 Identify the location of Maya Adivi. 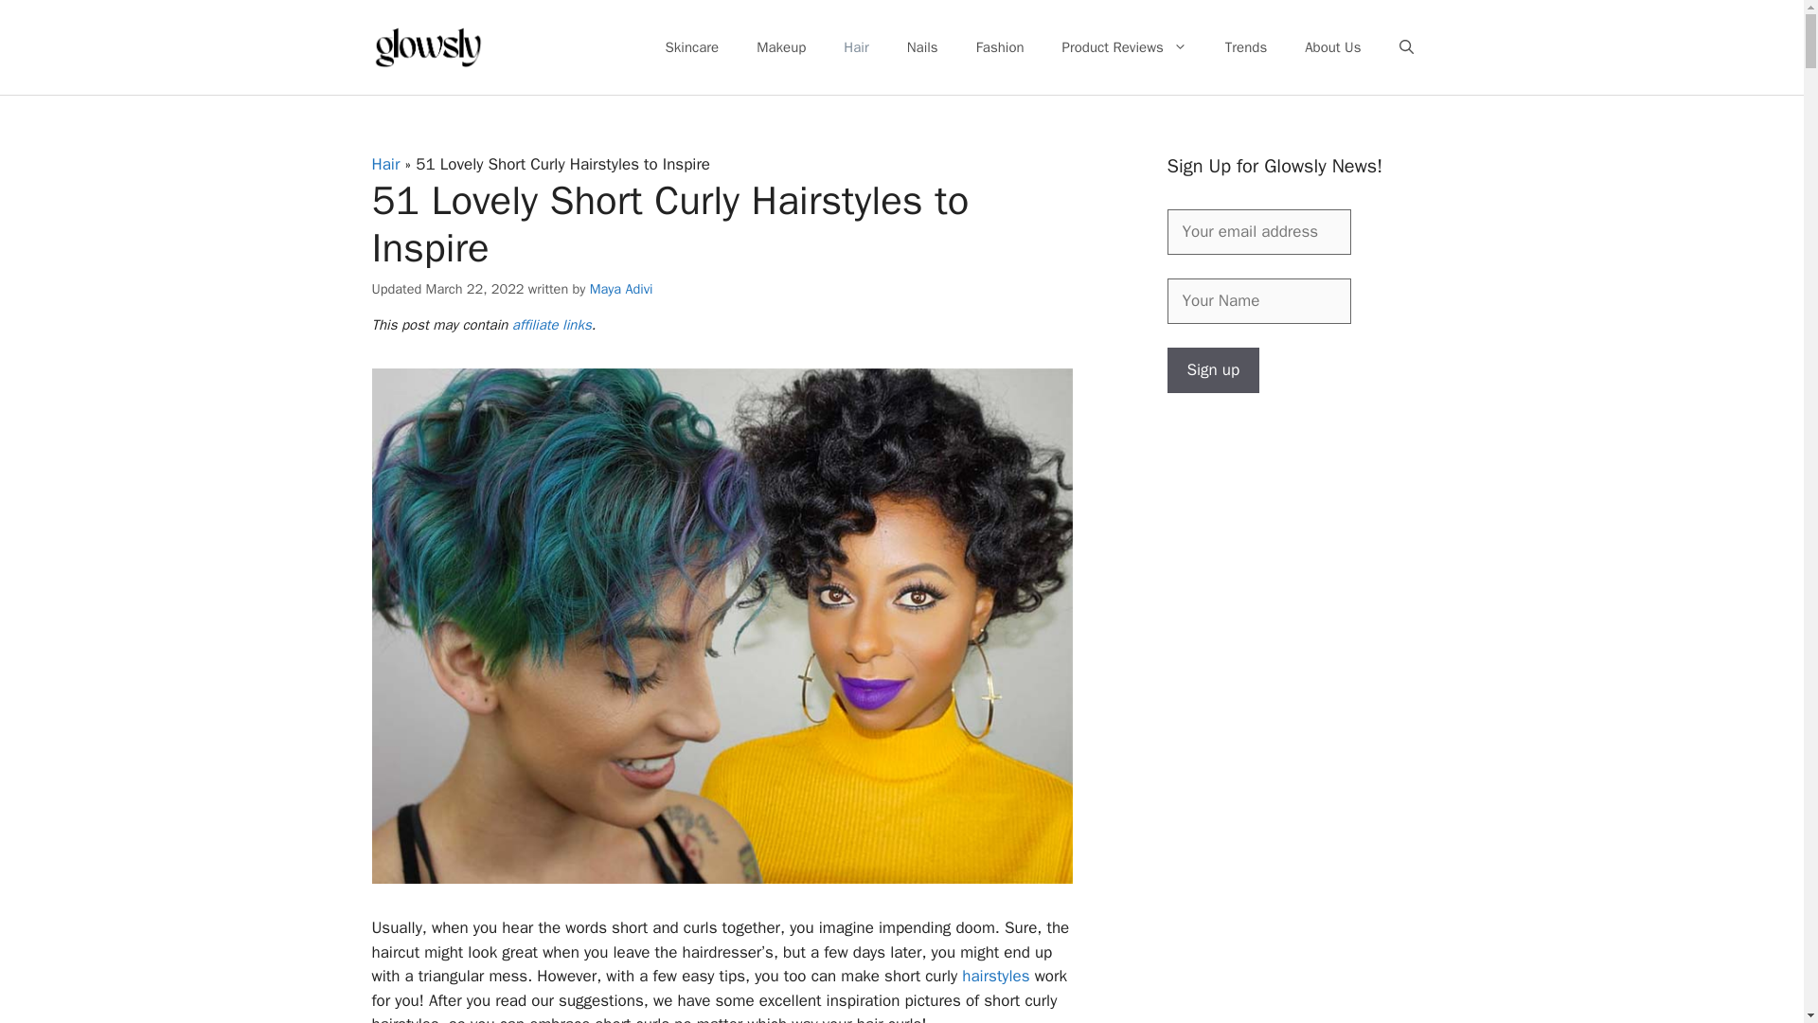
(621, 288).